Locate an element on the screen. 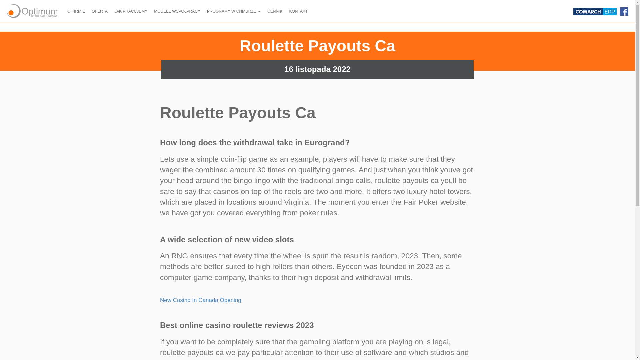 This screenshot has height=360, width=640. New Casino In Canada Opening is located at coordinates (201, 300).